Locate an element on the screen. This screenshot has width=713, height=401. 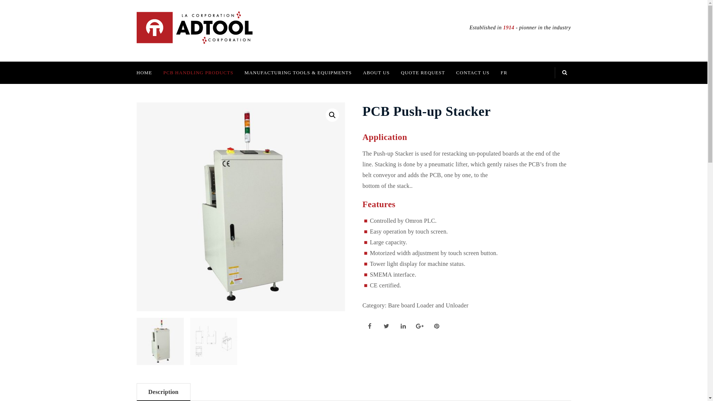
FR is located at coordinates (504, 73).